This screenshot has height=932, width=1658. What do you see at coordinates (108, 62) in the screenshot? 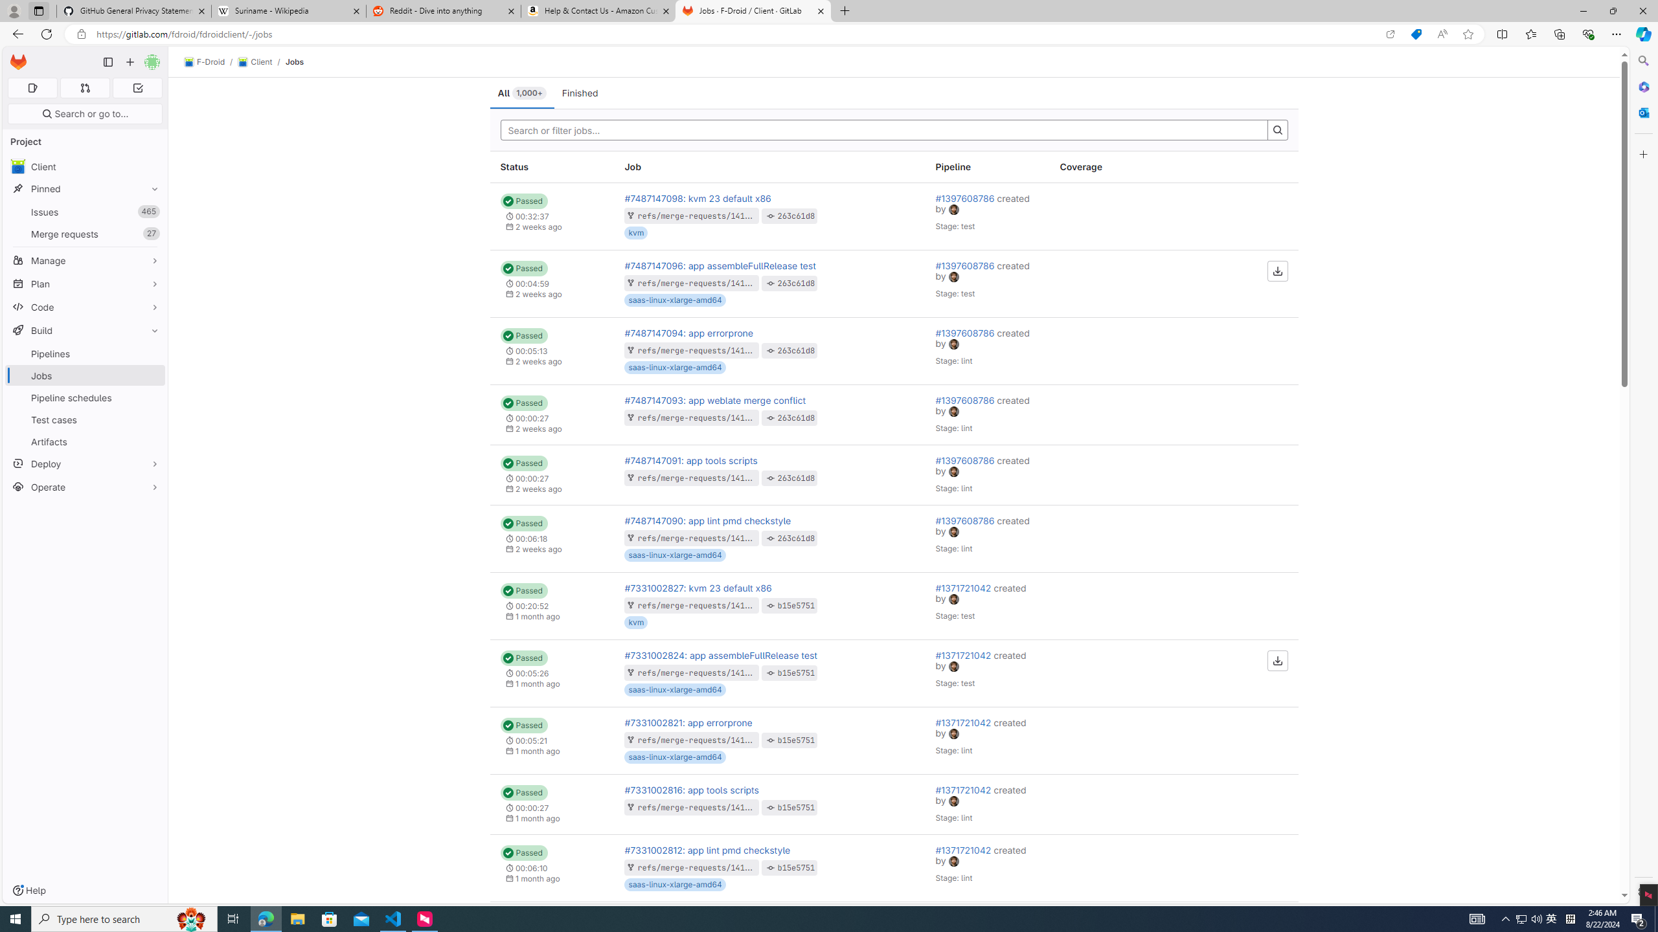
I see `Primary navigation sidebar` at bounding box center [108, 62].